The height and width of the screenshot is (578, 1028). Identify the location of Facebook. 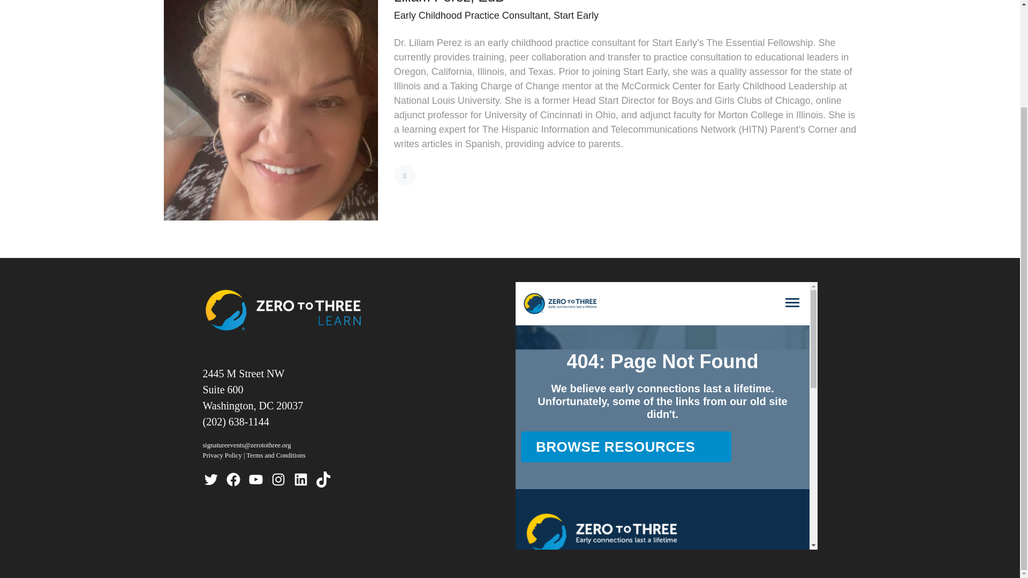
(232, 480).